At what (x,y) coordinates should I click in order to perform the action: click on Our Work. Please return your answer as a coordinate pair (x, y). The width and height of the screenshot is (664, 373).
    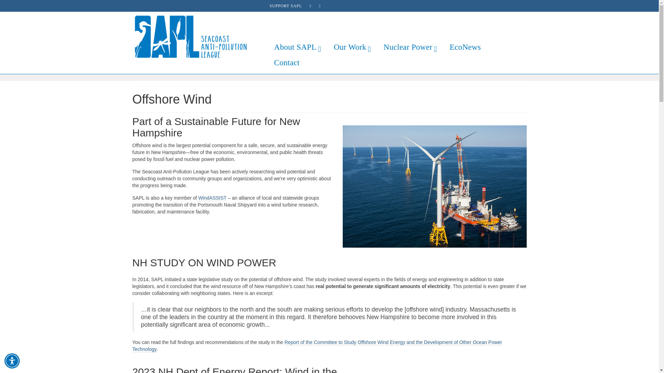
    Looking at the image, I should click on (351, 47).